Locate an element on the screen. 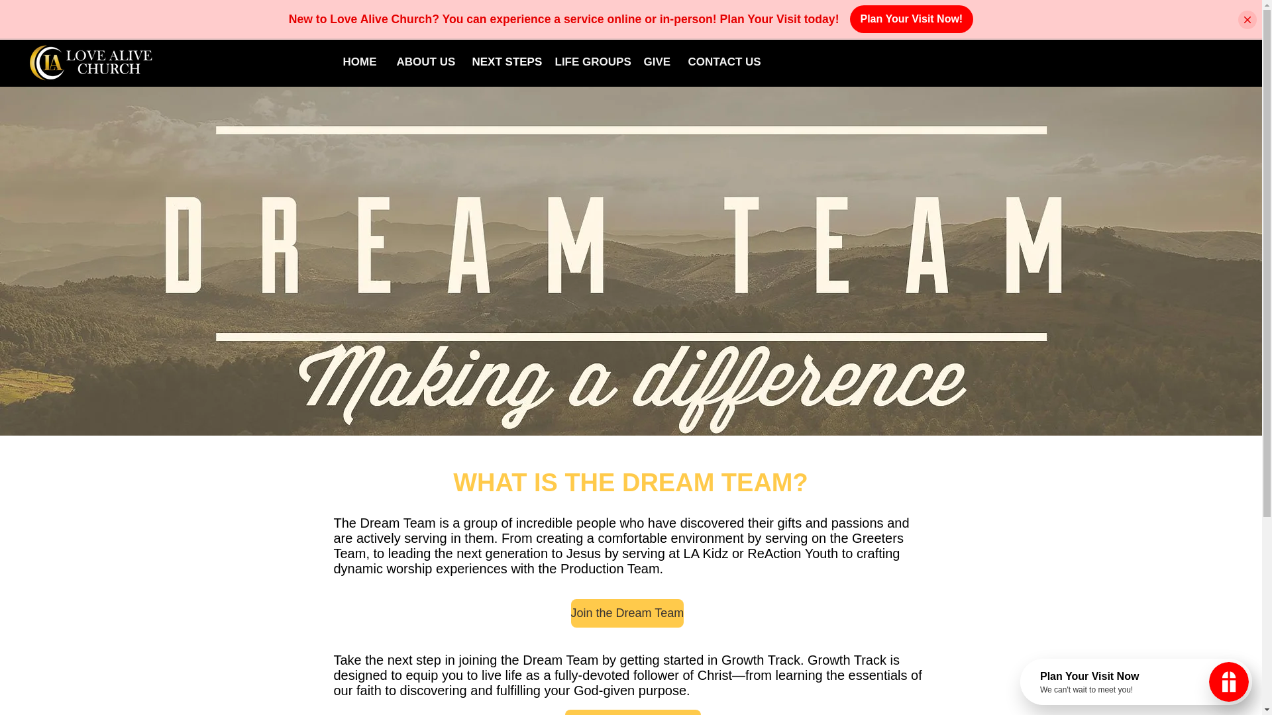 This screenshot has width=1272, height=715. CONTACT US is located at coordinates (723, 62).